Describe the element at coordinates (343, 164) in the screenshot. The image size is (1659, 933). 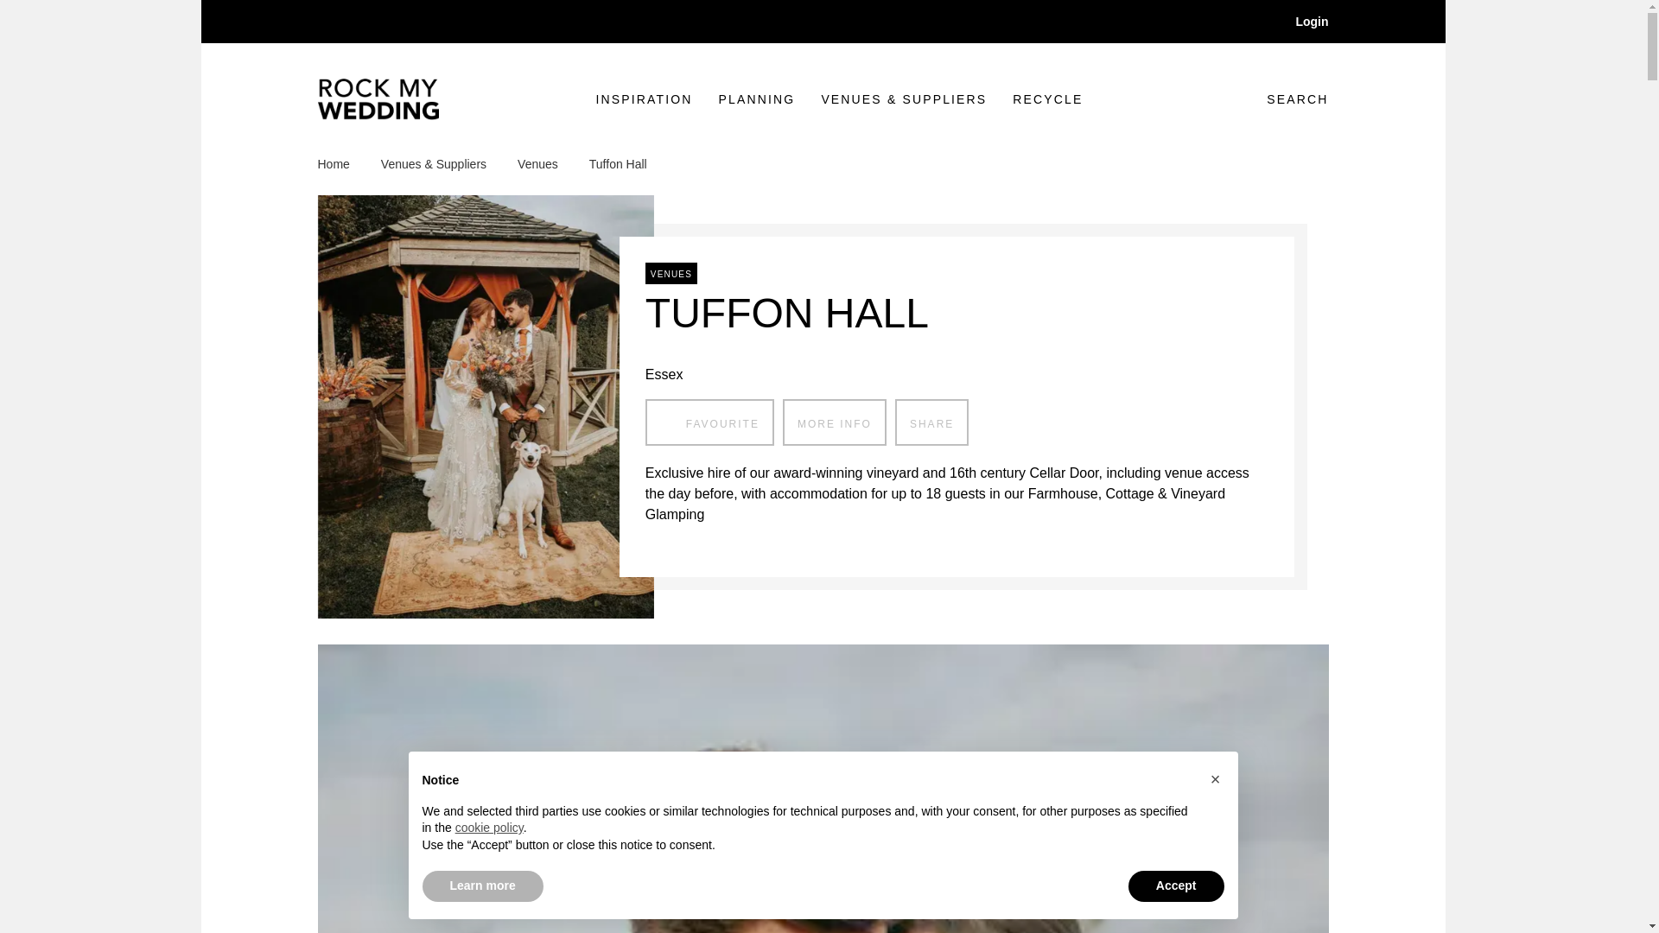
I see `MORE INFO` at that location.